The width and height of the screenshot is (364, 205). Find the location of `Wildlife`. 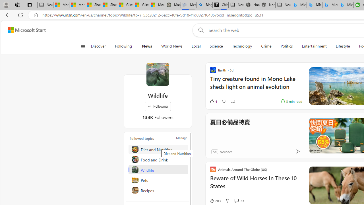

Wildlife is located at coordinates (158, 74).